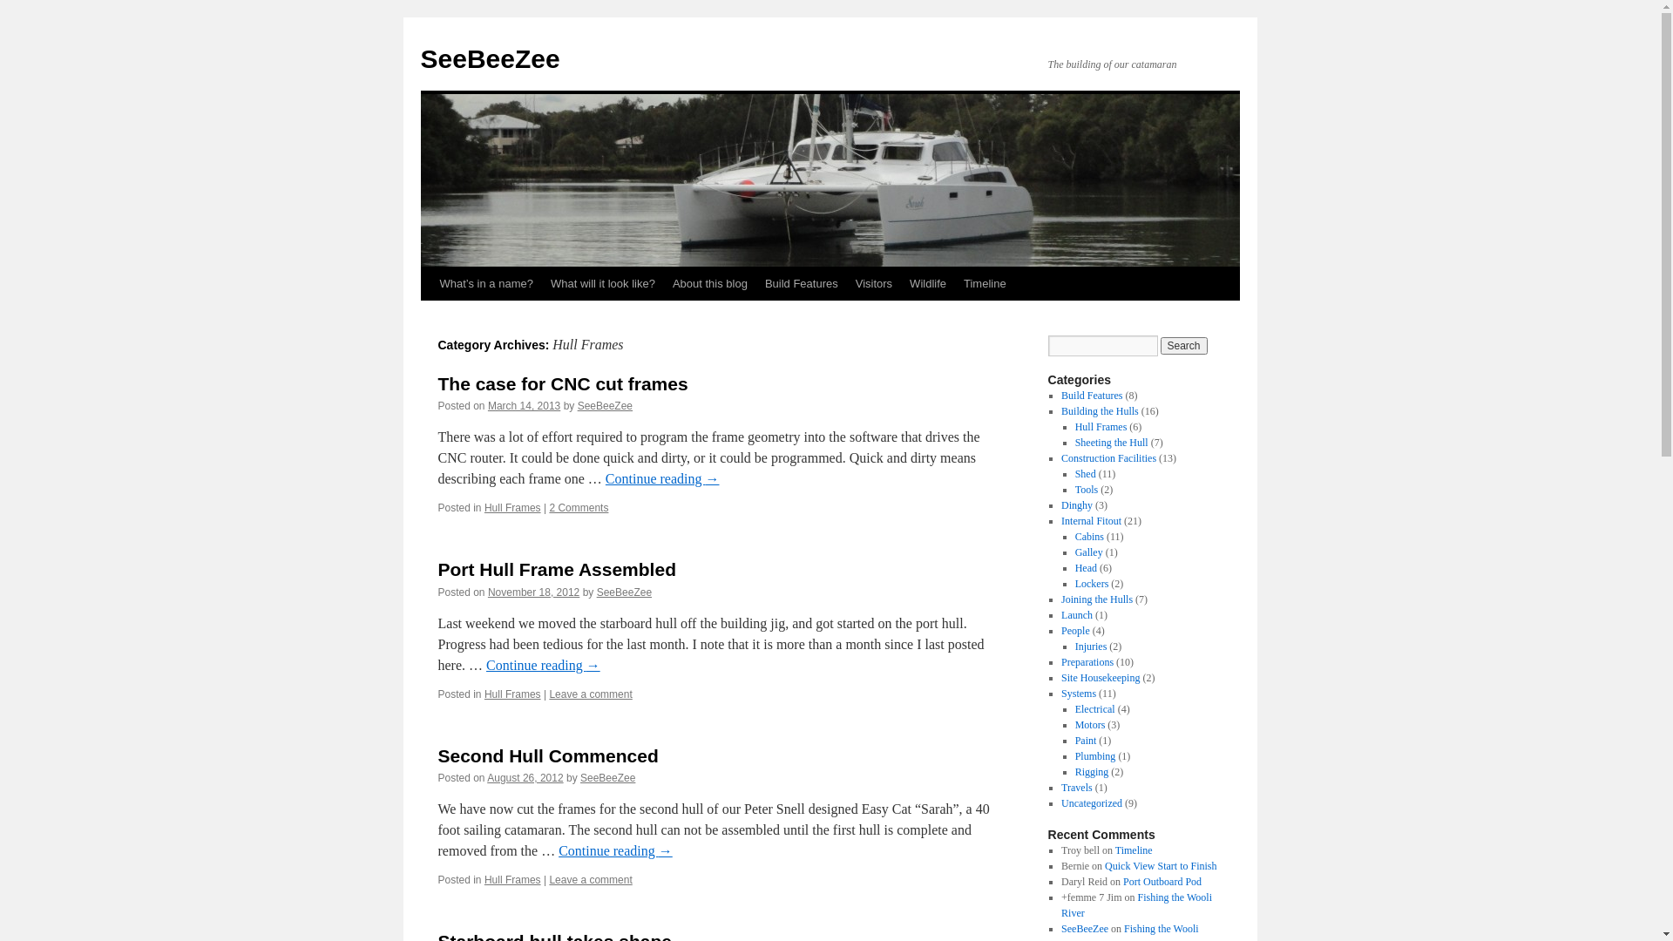 This screenshot has width=1673, height=941. What do you see at coordinates (1091, 725) in the screenshot?
I see `Motors` at bounding box center [1091, 725].